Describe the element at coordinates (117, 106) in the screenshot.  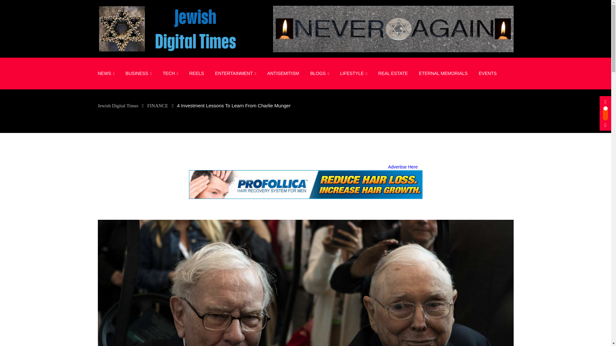
I see `Go to Jewish Digital Times.` at that location.